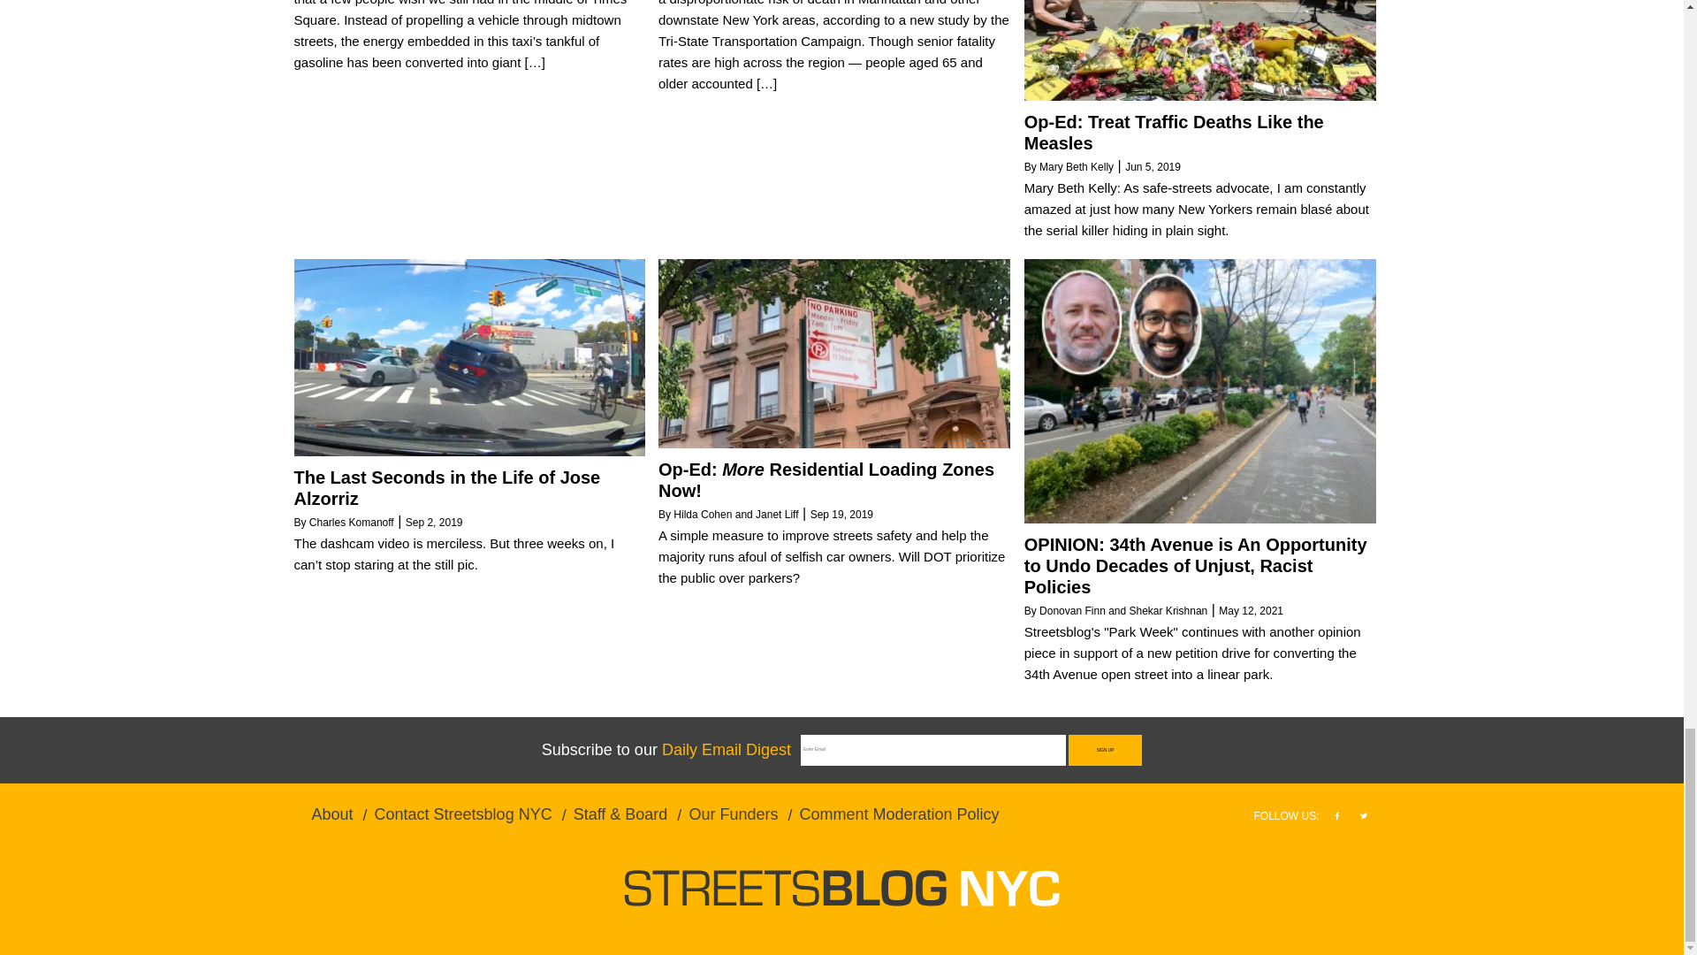 Image resolution: width=1697 pixels, height=955 pixels. I want to click on Streetsblog NYC Logo, so click(841, 888).